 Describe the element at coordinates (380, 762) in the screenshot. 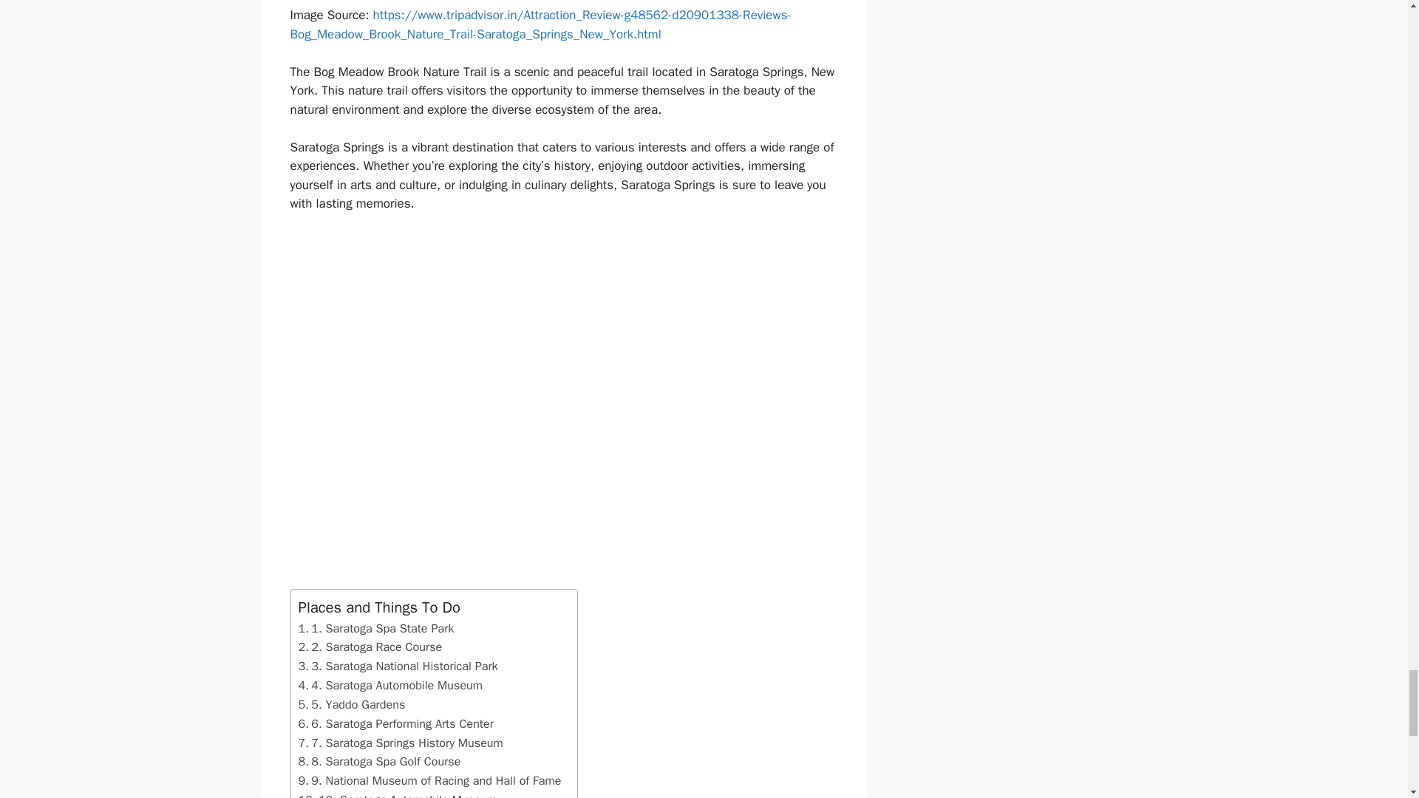

I see `8. Saratoga Spa Golf Course` at that location.